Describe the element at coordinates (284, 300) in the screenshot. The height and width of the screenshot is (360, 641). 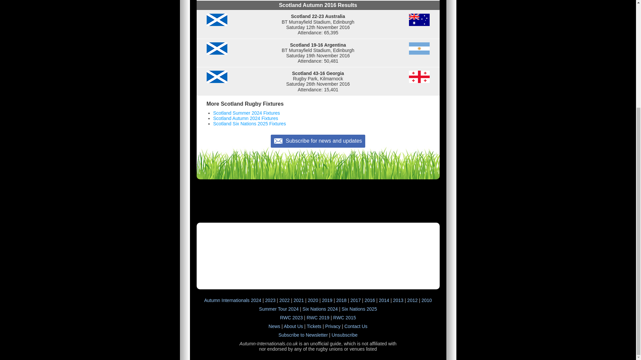
I see `2022` at that location.